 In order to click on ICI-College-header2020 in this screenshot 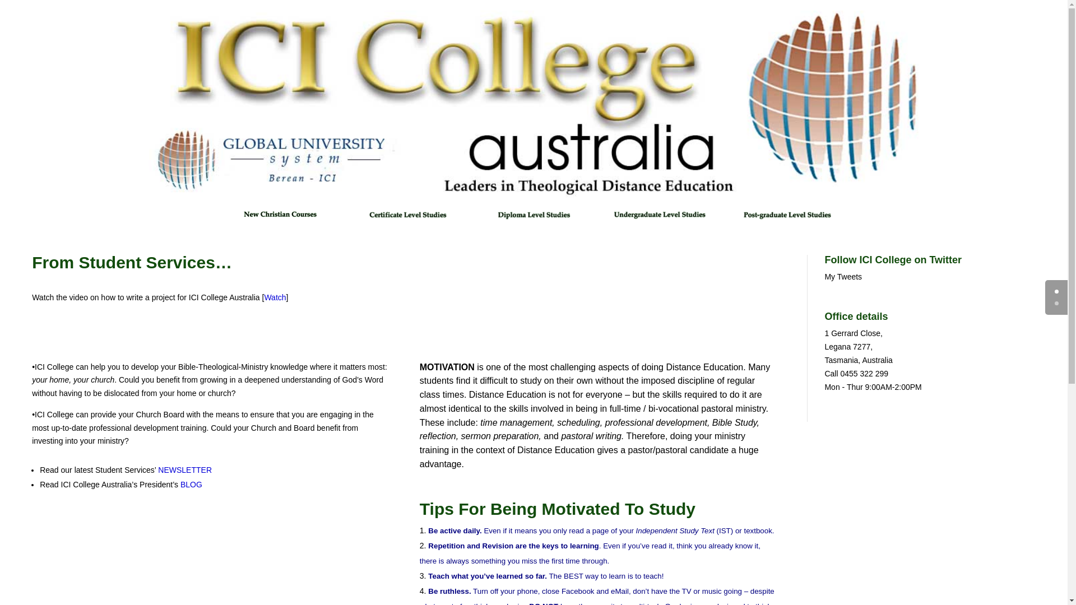, I will do `click(534, 103)`.